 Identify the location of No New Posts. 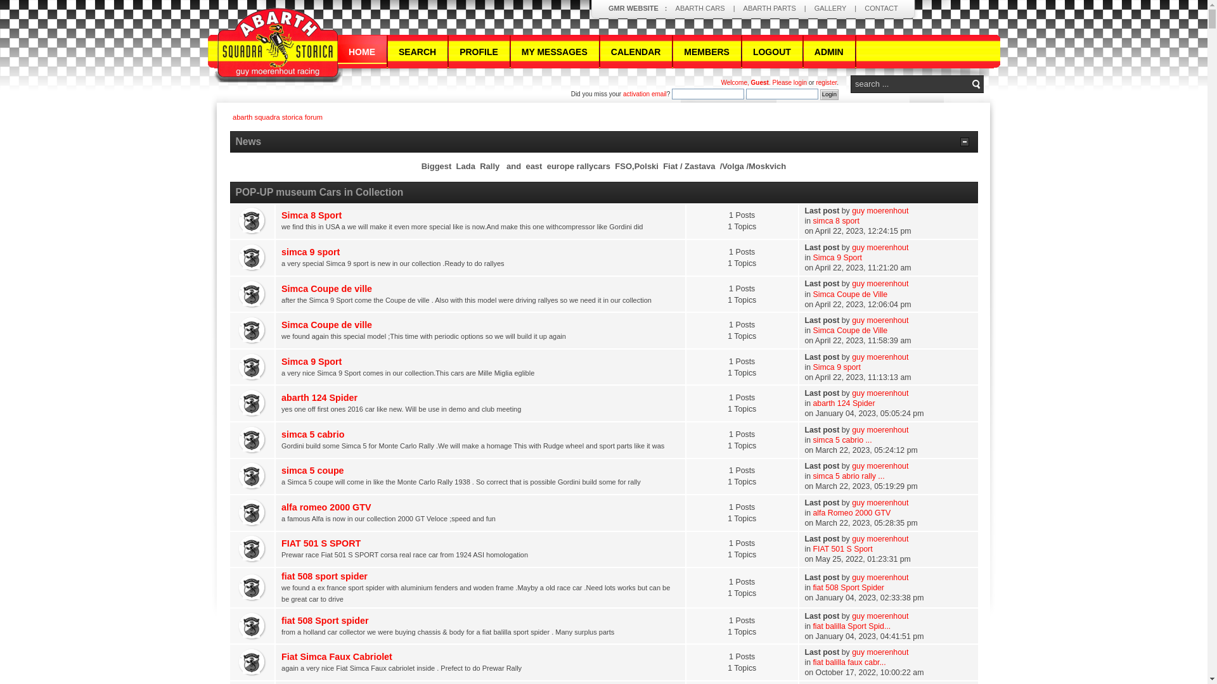
(252, 440).